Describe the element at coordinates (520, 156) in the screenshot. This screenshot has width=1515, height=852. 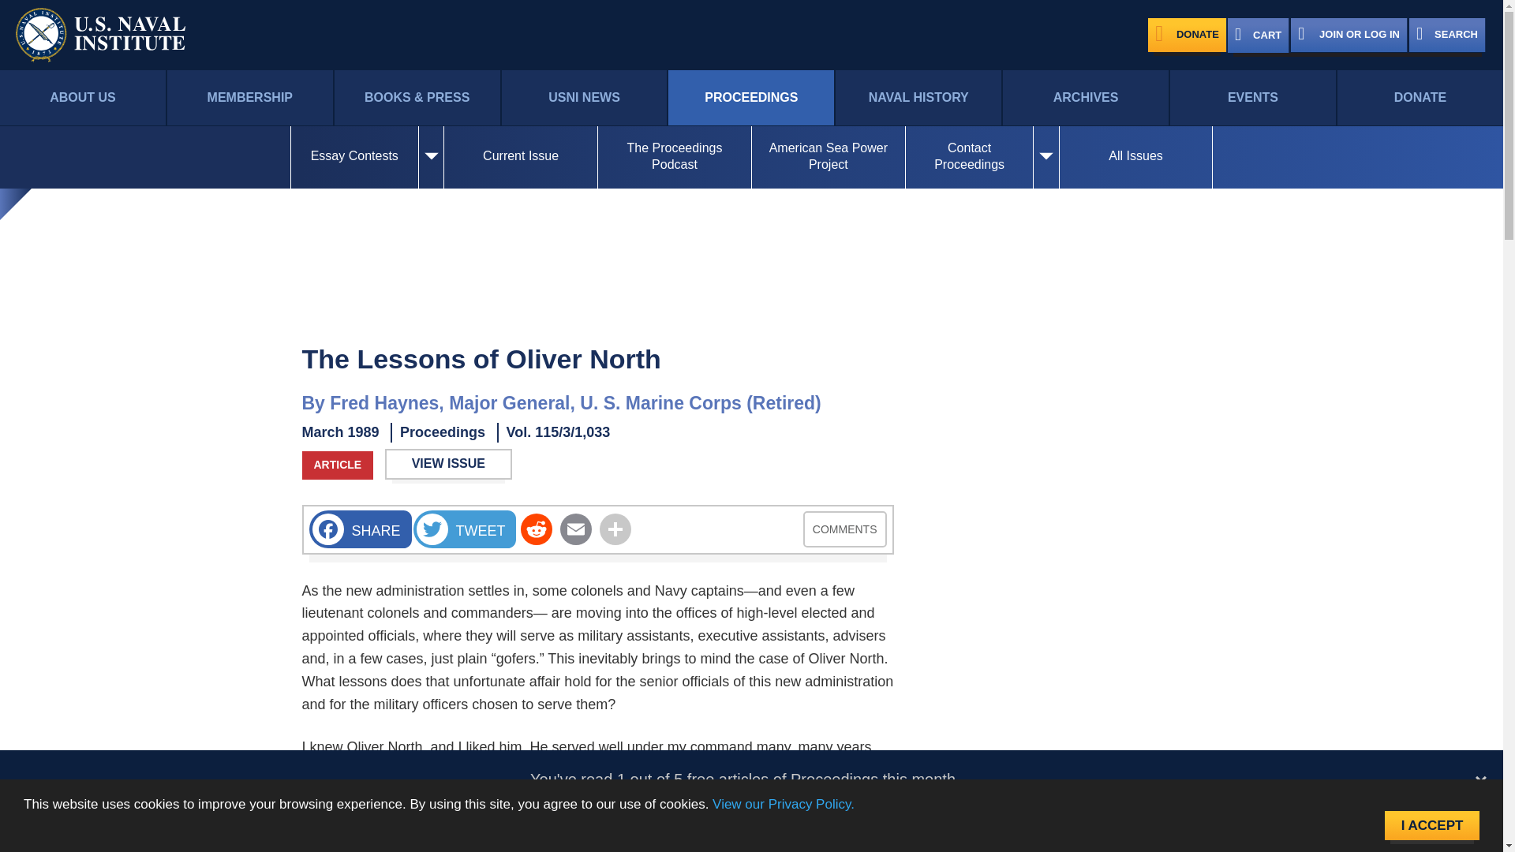
I see `Current Issue of Proceedings` at that location.